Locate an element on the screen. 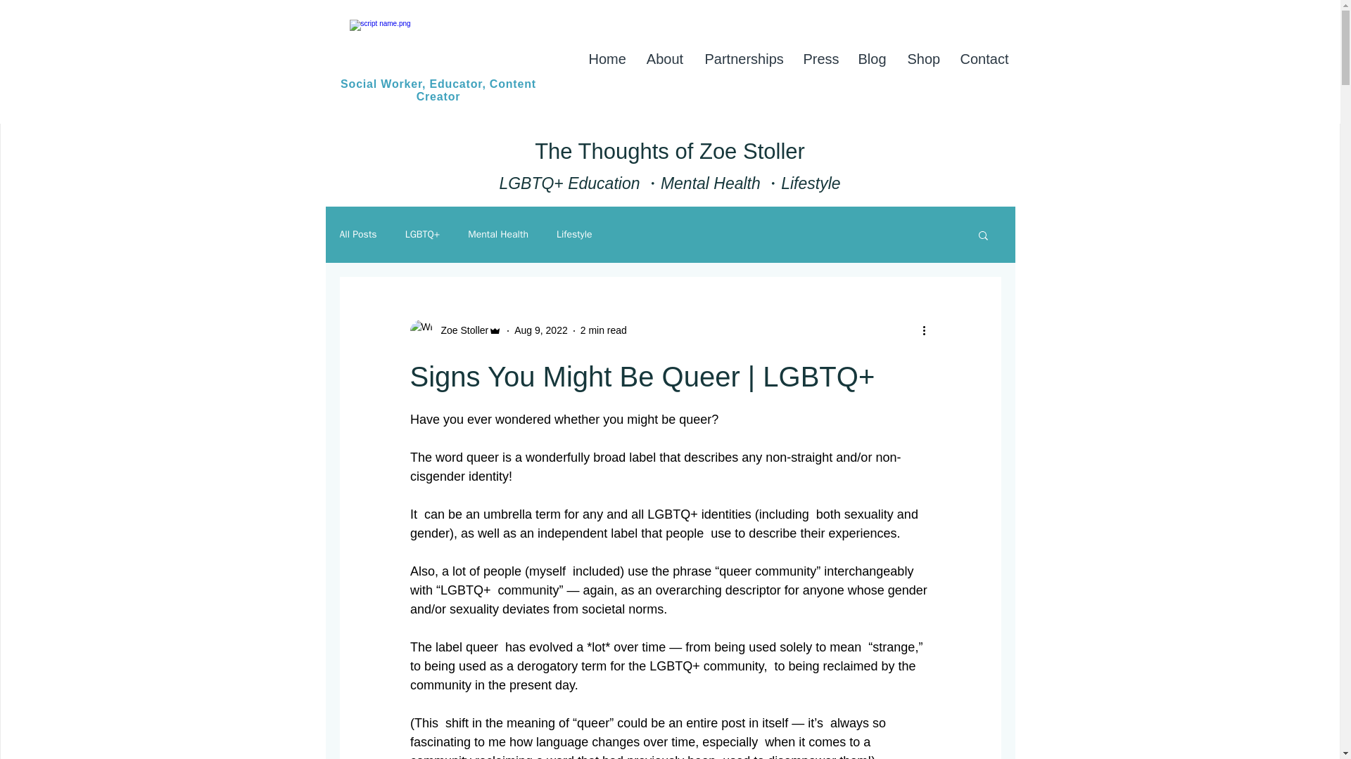 Image resolution: width=1351 pixels, height=759 pixels. Social Worker, Educator, Content Creator is located at coordinates (438, 90).